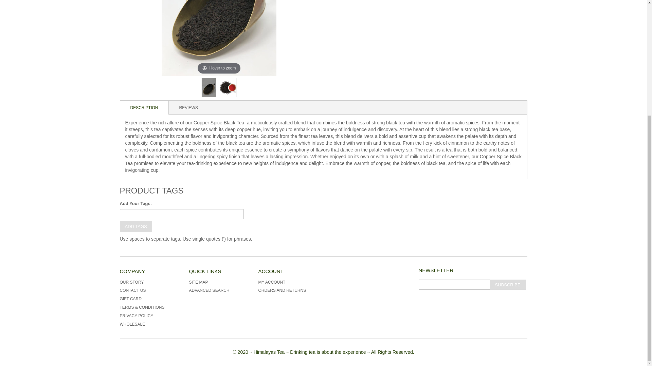 The image size is (652, 366). I want to click on Advanced Search, so click(209, 290).